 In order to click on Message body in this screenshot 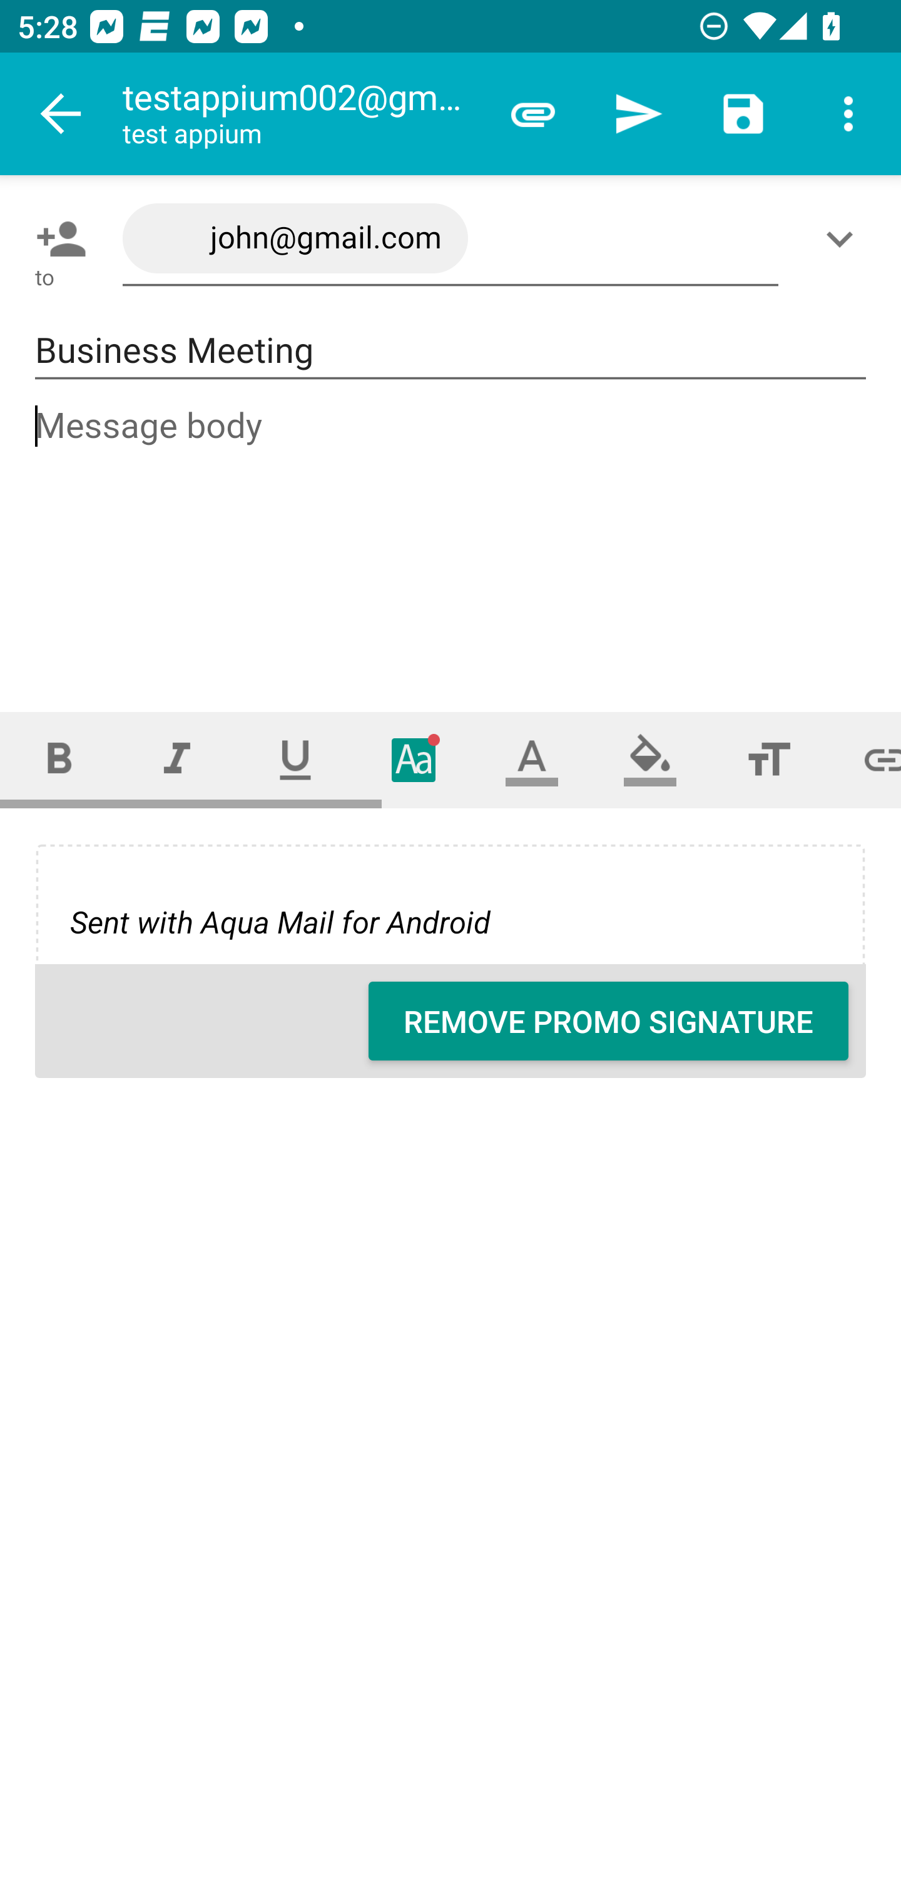, I will do `click(452, 537)`.